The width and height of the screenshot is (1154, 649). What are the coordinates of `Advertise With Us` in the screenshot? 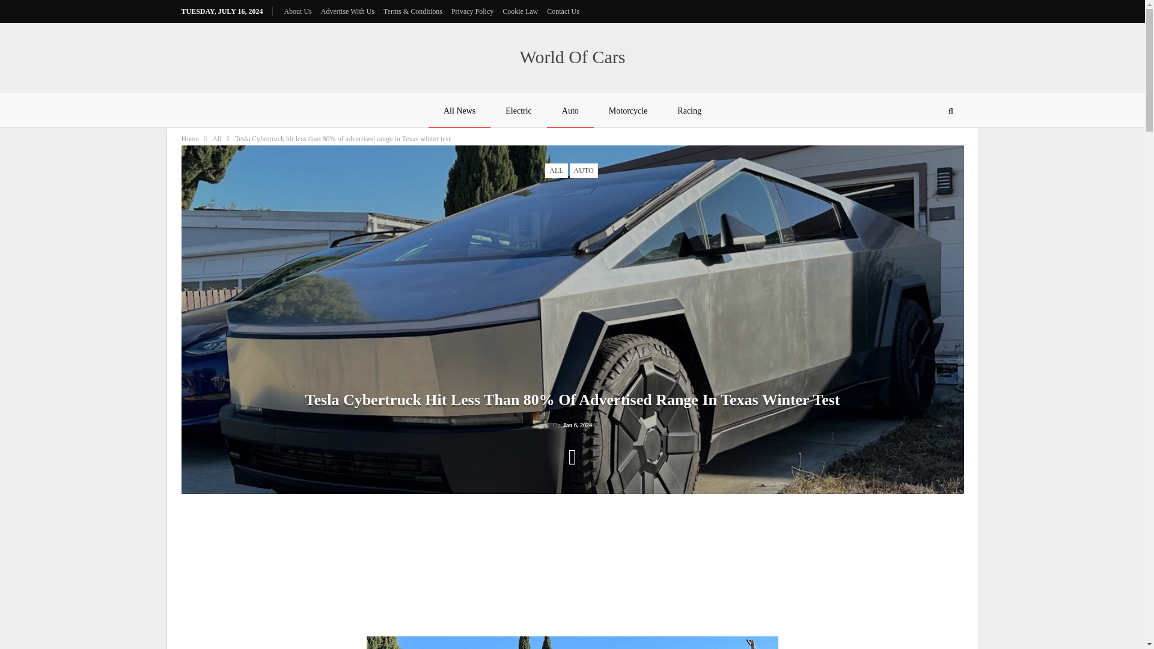 It's located at (347, 11).